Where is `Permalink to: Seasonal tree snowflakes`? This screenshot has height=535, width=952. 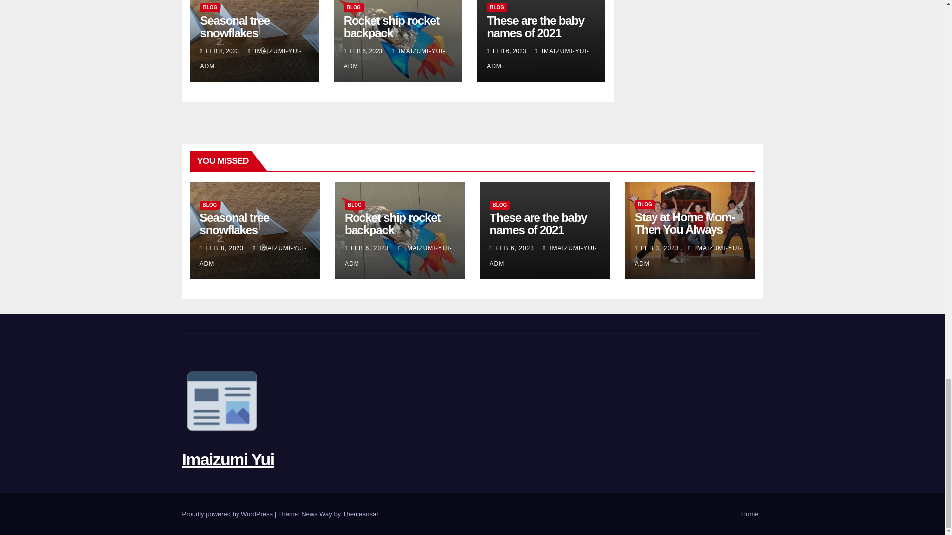 Permalink to: Seasonal tree snowflakes is located at coordinates (234, 224).